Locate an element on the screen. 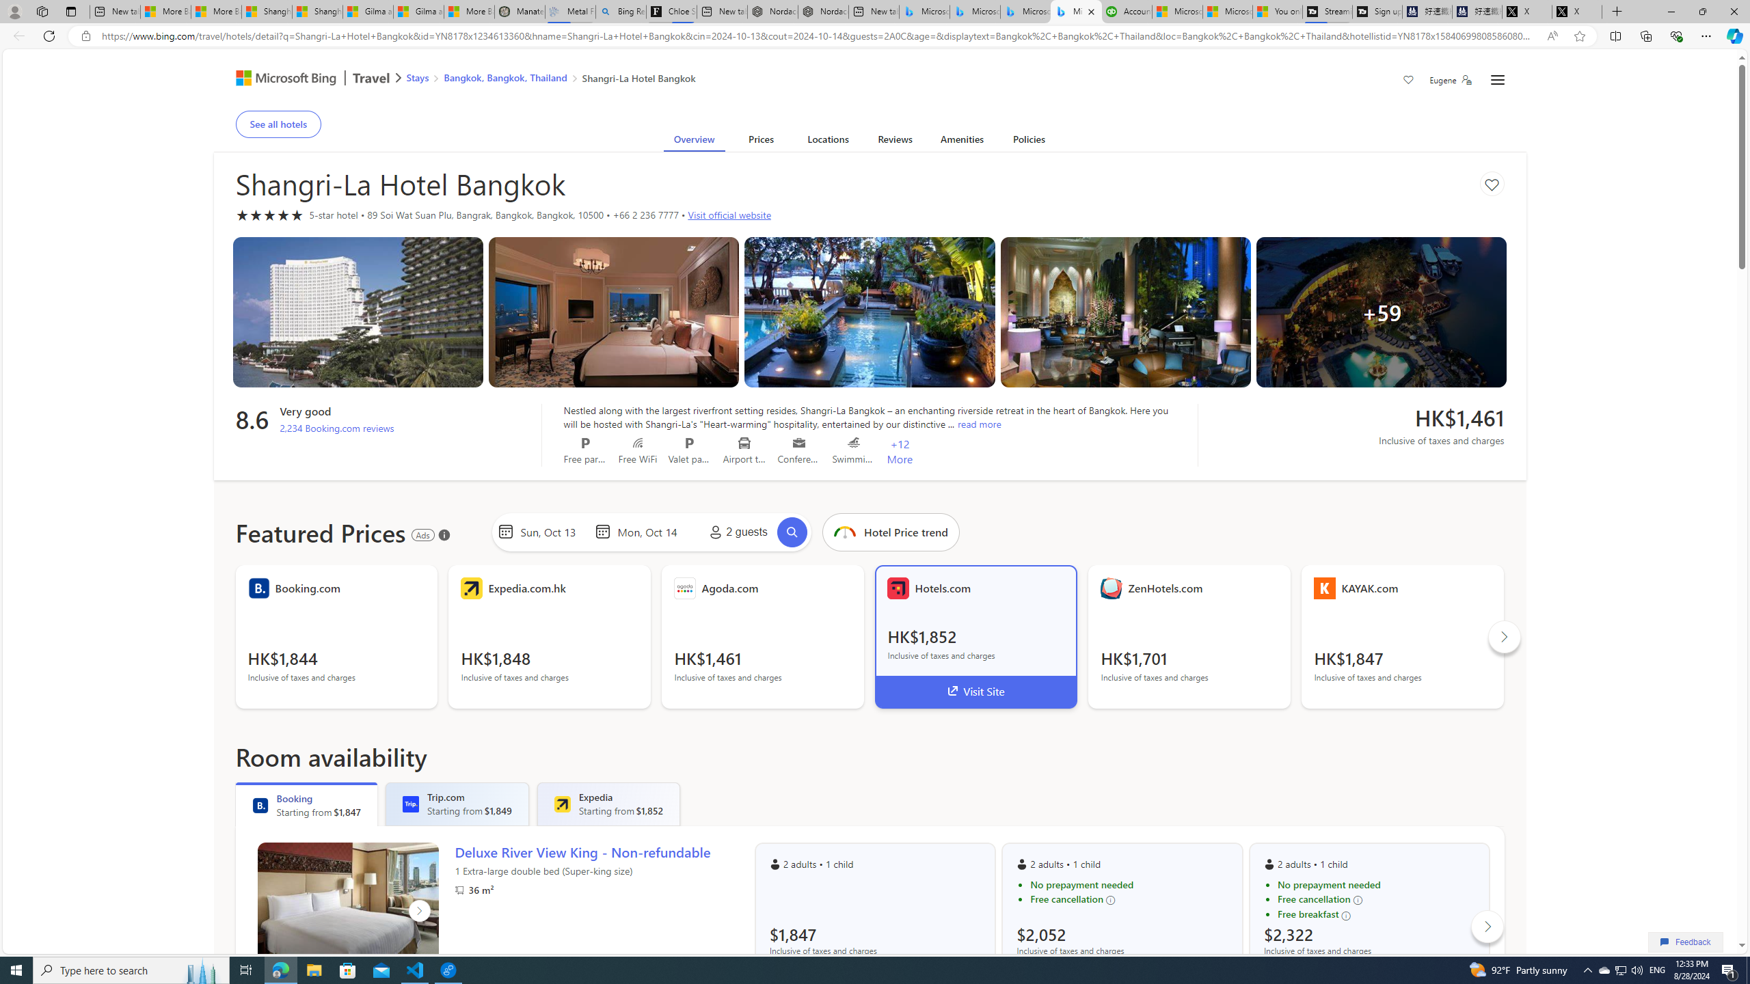 This screenshot has height=984, width=1750. Microsoft Bing Travel - Stays in Bangkok, Bangkok, Thailand is located at coordinates (975, 12).